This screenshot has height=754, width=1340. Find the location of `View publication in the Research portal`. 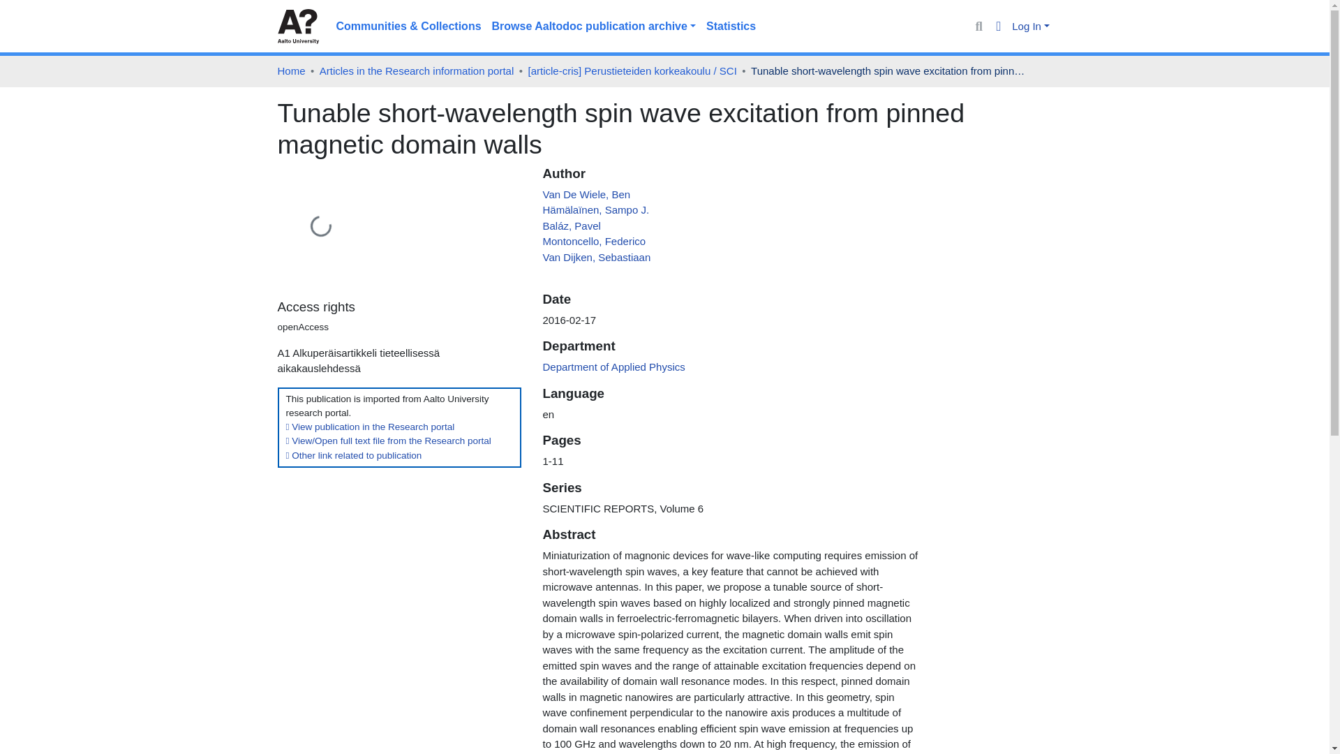

View publication in the Research portal is located at coordinates (371, 426).